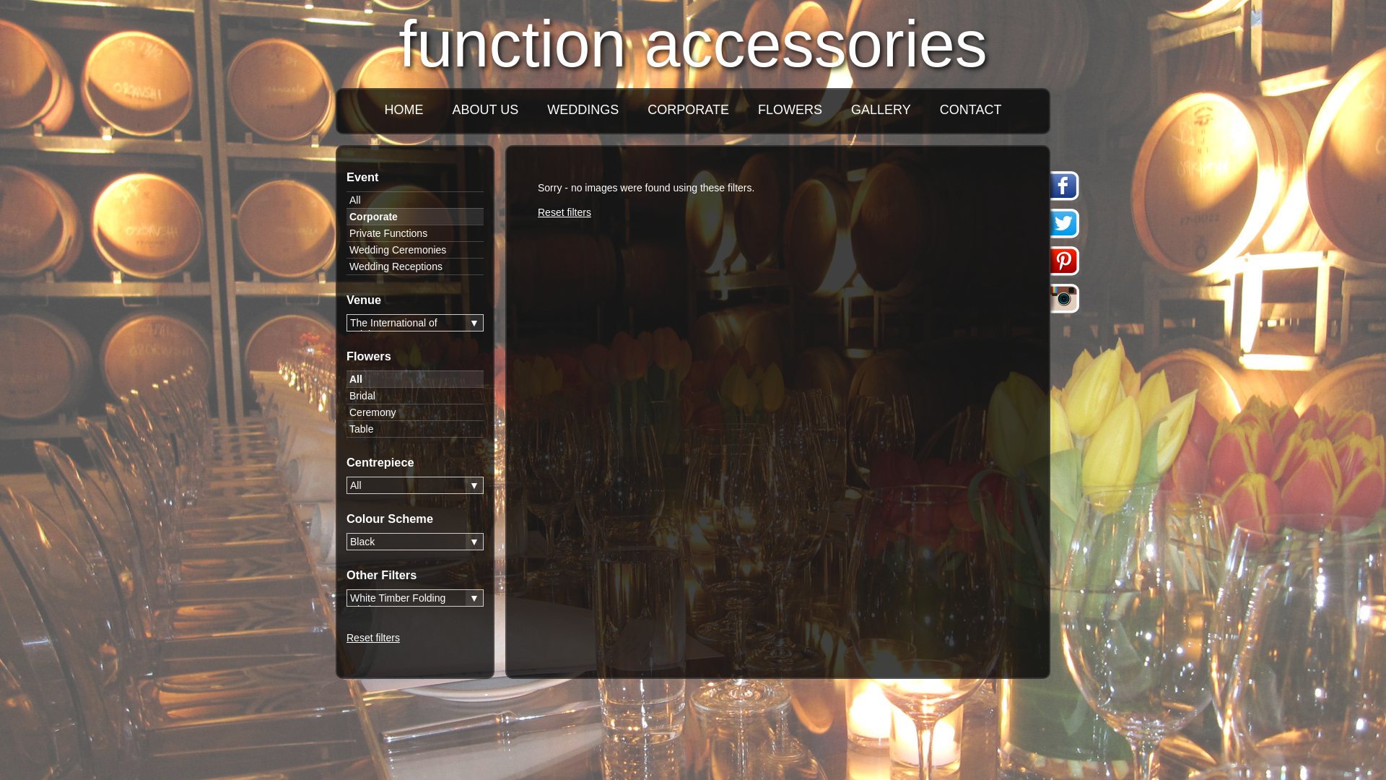 This screenshot has width=1386, height=780. I want to click on HOME, so click(404, 110).